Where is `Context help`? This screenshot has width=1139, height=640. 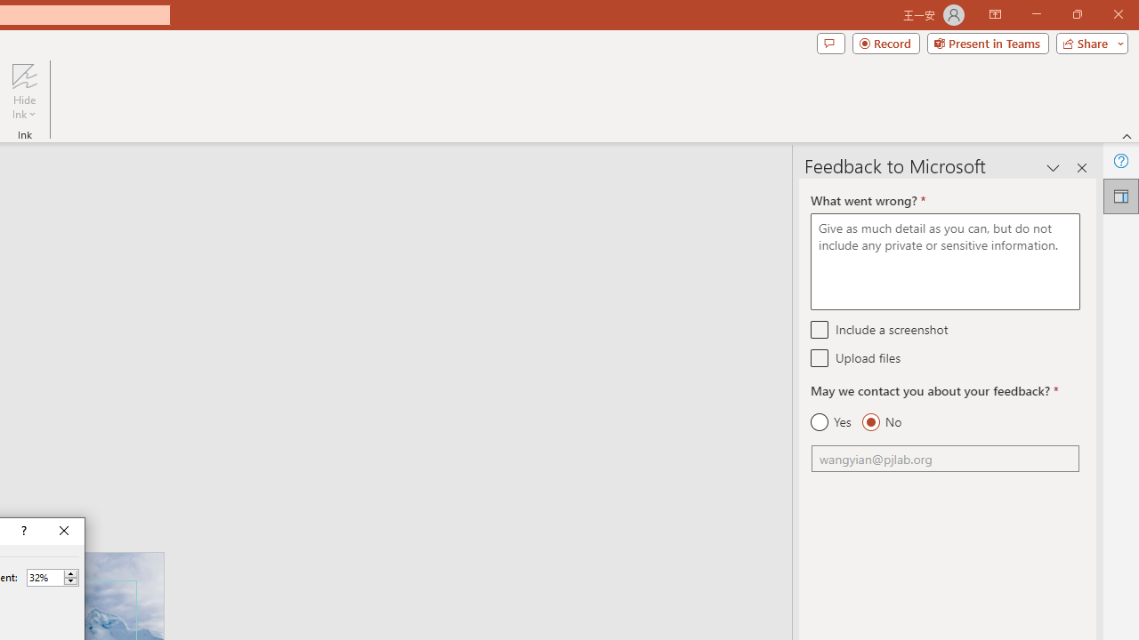 Context help is located at coordinates (22, 532).